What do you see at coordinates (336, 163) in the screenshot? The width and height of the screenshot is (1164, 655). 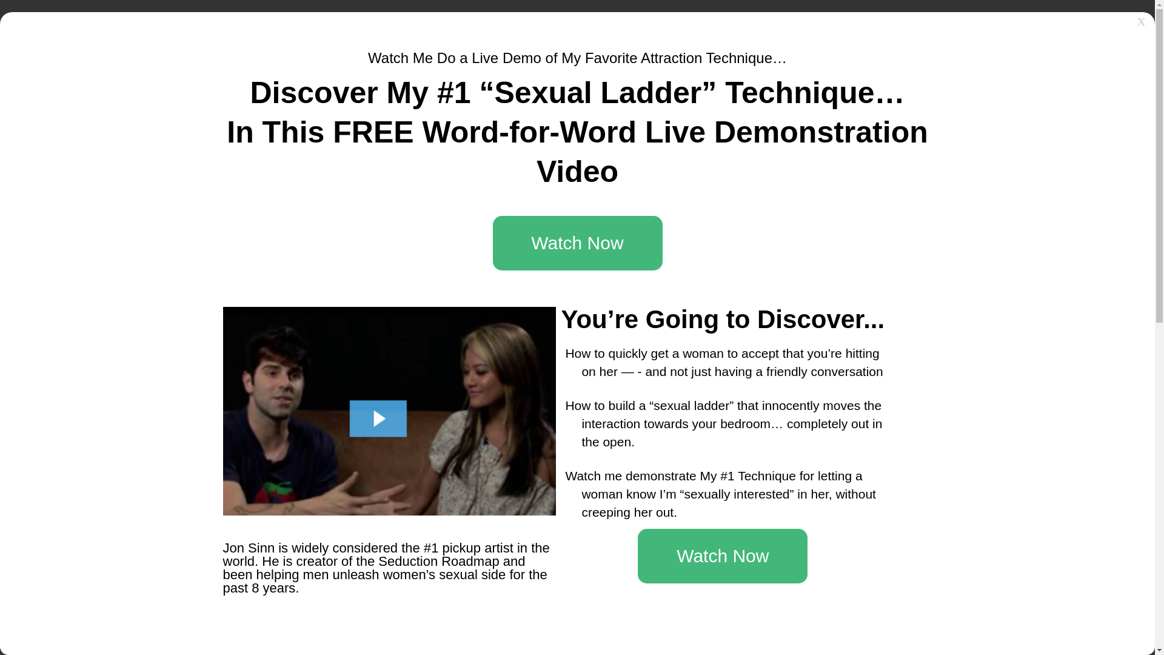 I see `BOBBY RIO` at bounding box center [336, 163].